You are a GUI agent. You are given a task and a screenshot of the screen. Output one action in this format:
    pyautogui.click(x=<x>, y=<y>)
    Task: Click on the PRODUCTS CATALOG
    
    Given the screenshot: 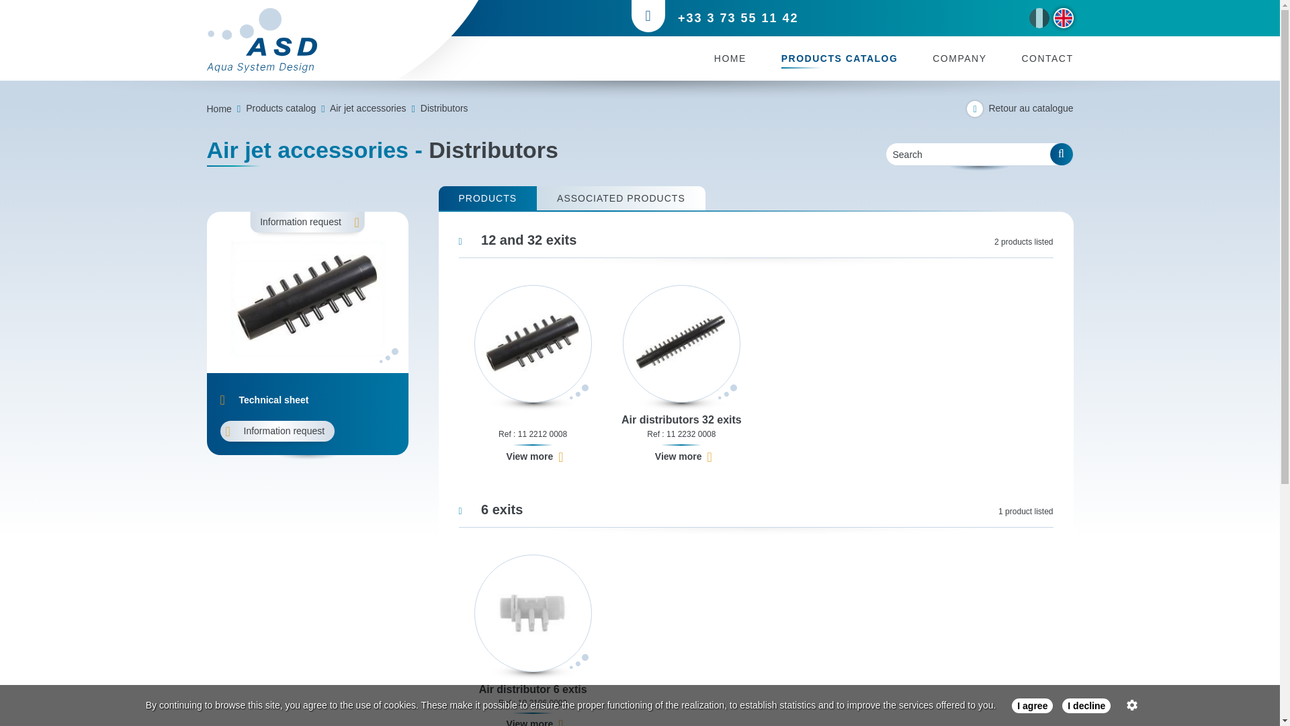 What is the action you would take?
    pyautogui.click(x=840, y=58)
    